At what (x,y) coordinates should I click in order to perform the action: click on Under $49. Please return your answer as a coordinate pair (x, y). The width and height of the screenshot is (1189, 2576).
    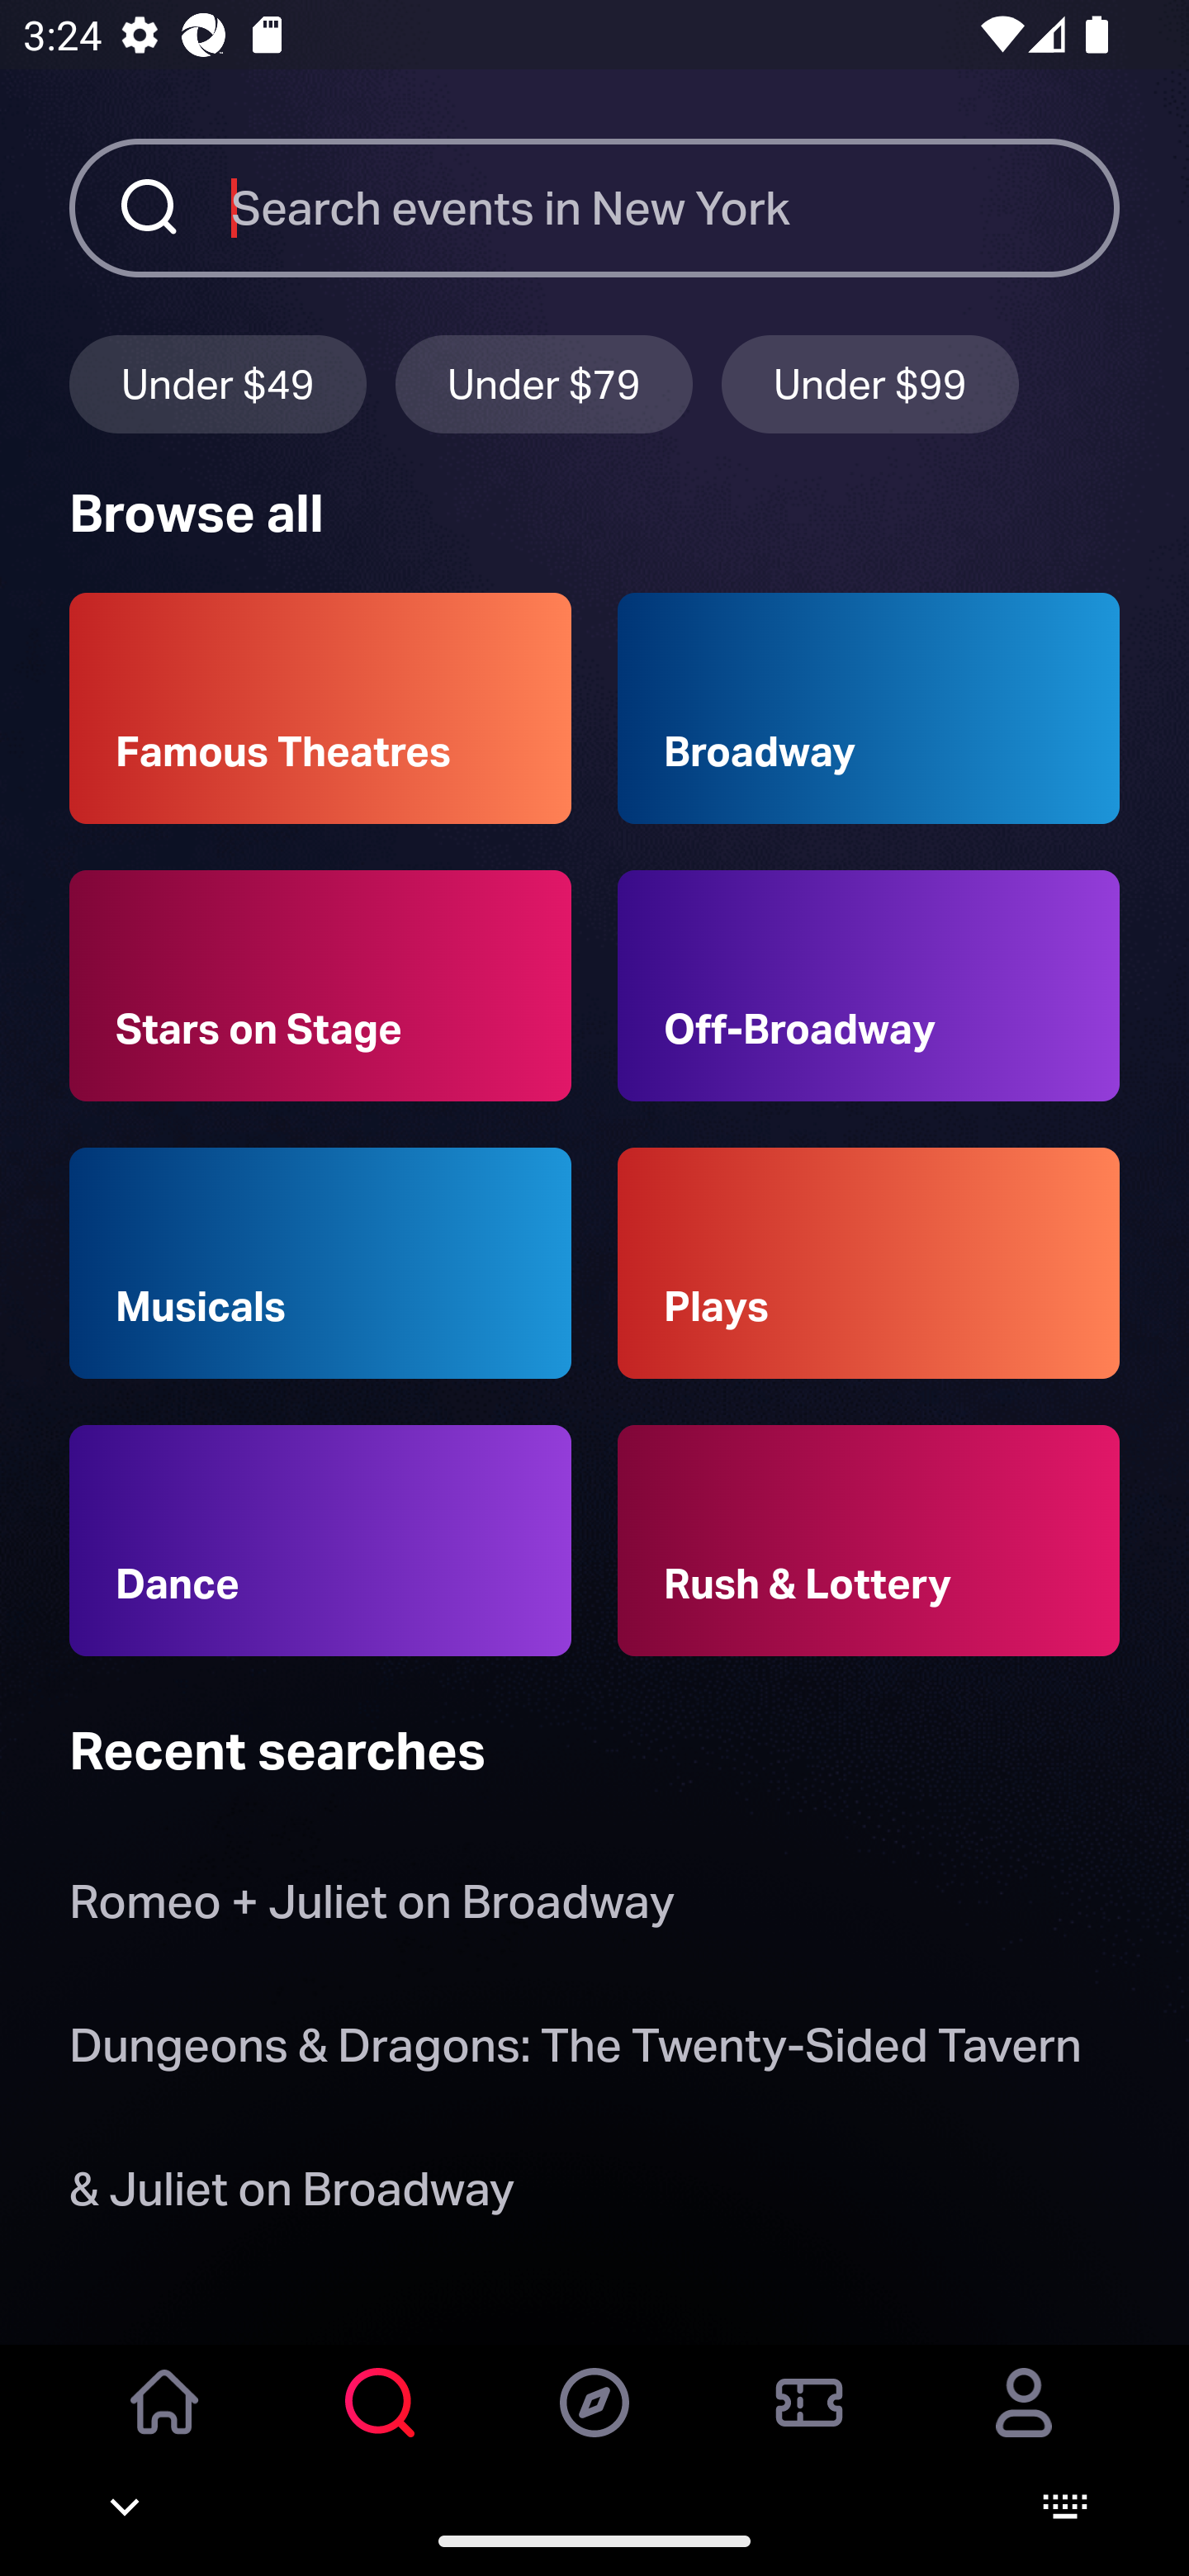
    Looking at the image, I should click on (217, 383).